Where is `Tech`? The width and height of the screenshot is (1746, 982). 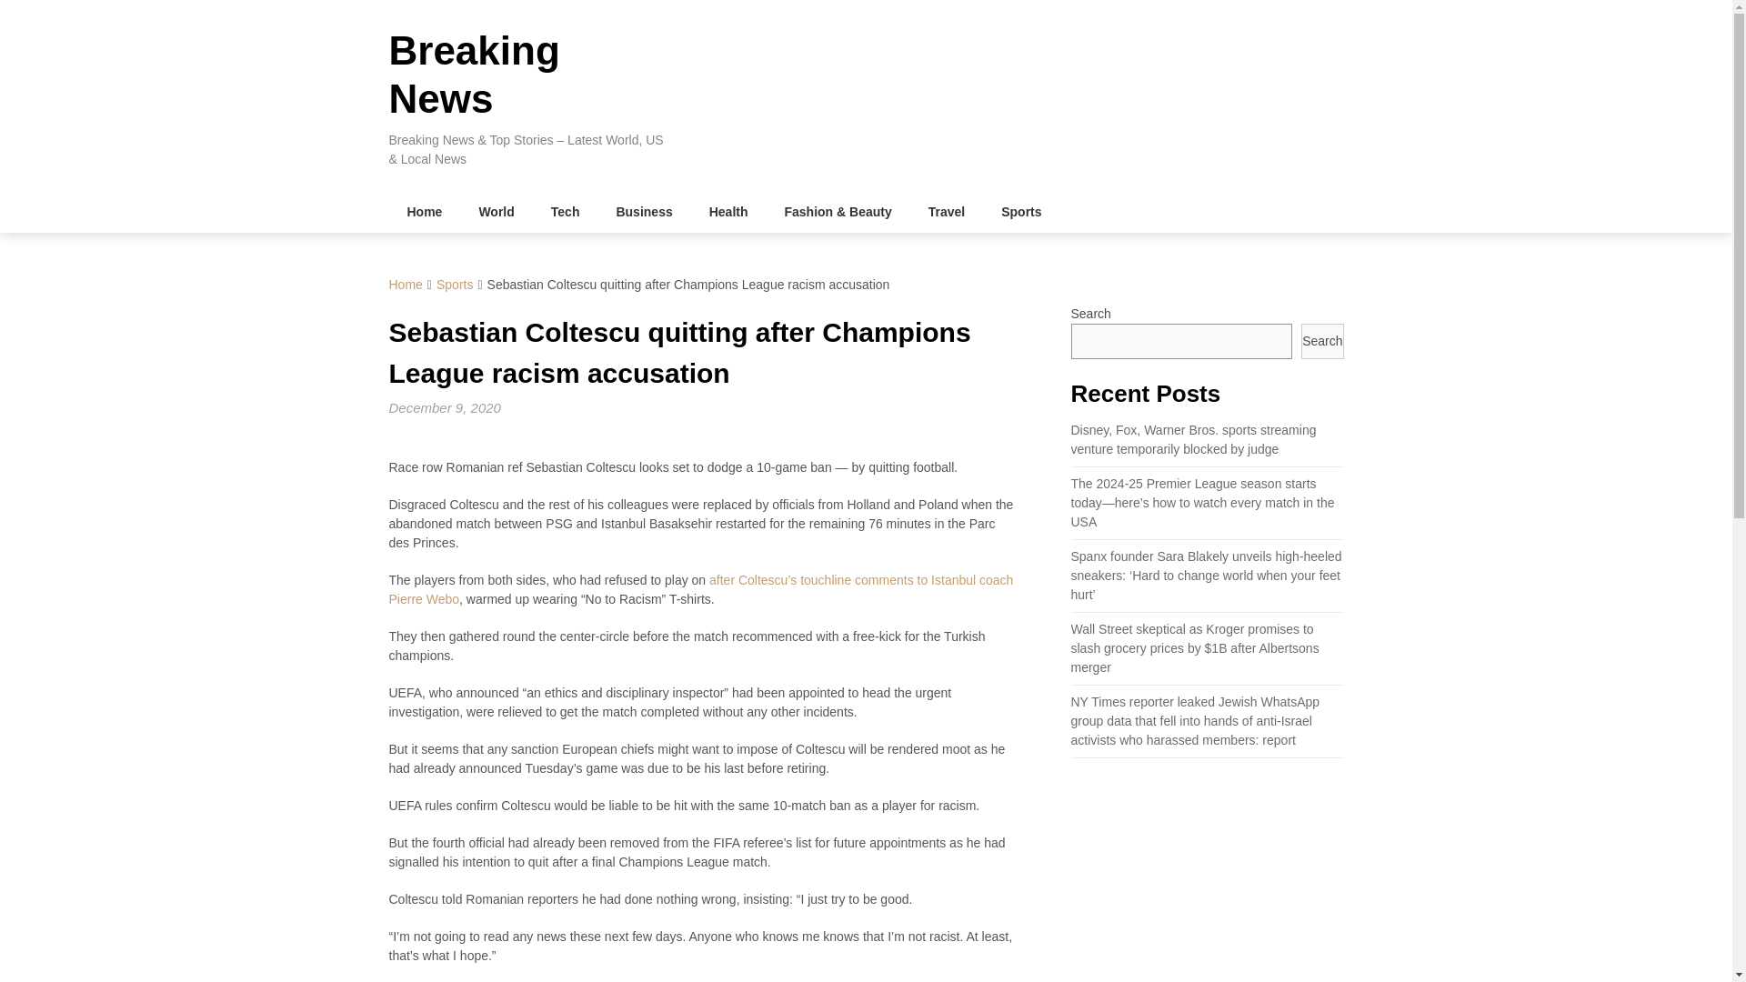
Tech is located at coordinates (566, 211).